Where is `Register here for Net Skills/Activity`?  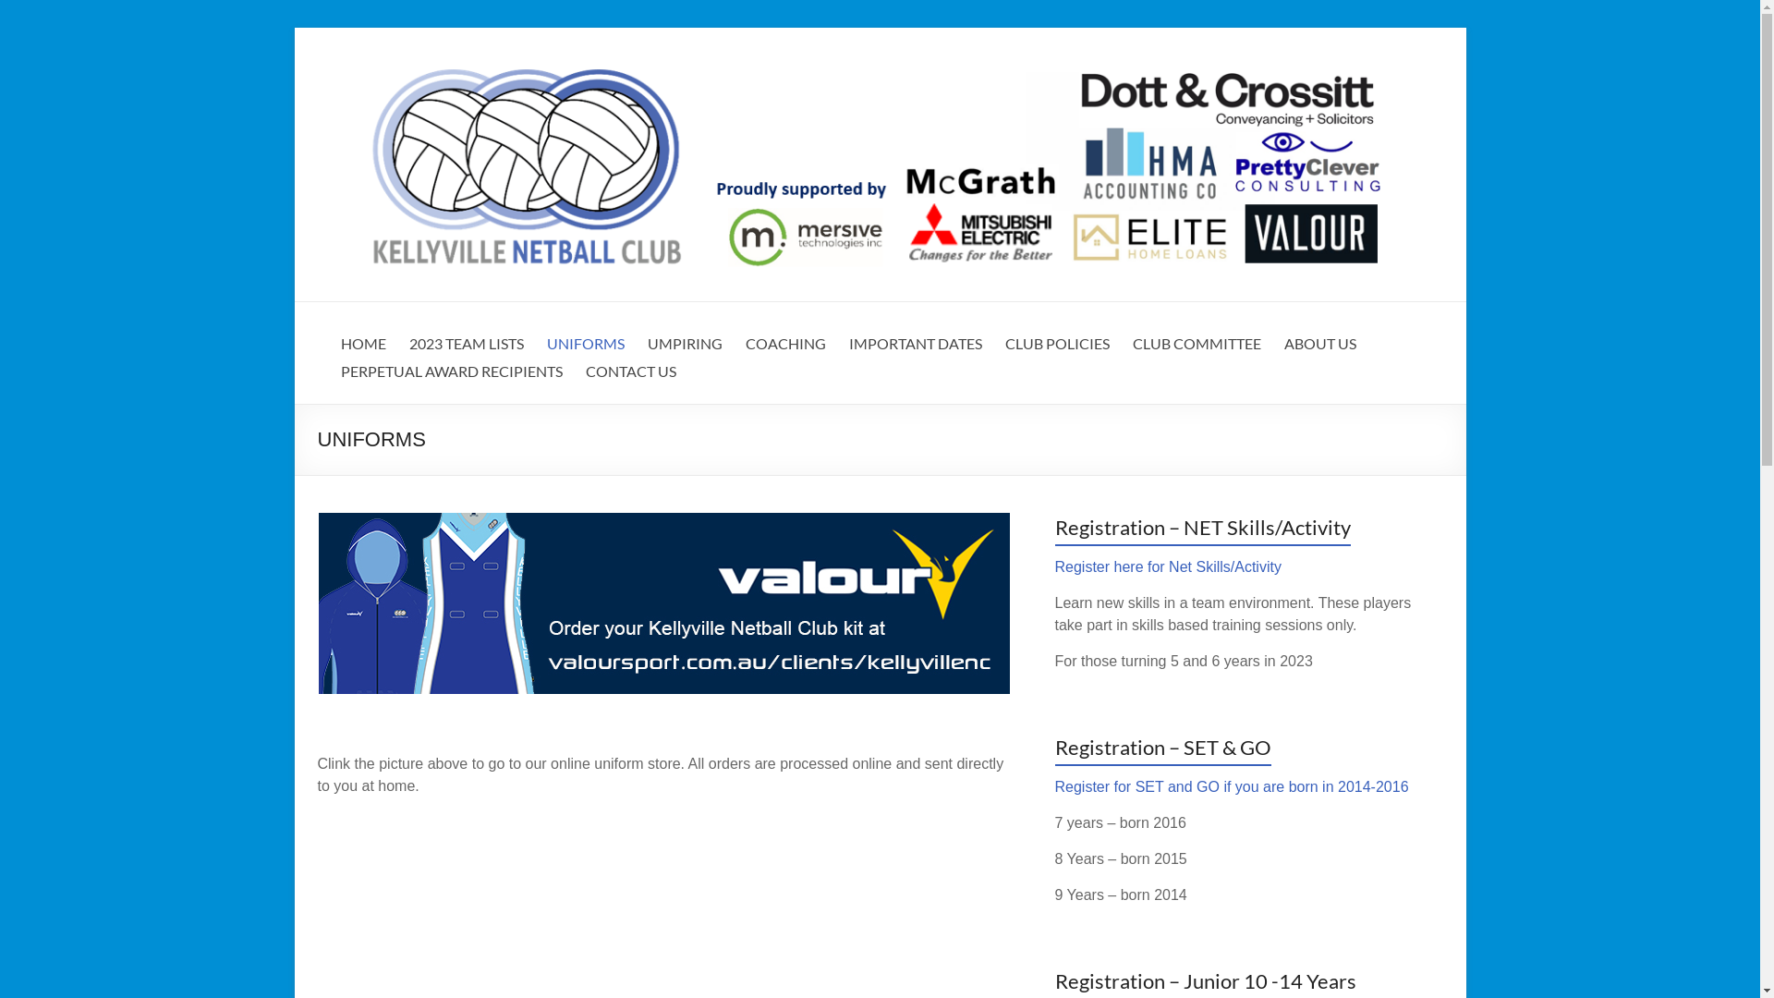
Register here for Net Skills/Activity is located at coordinates (1168, 567).